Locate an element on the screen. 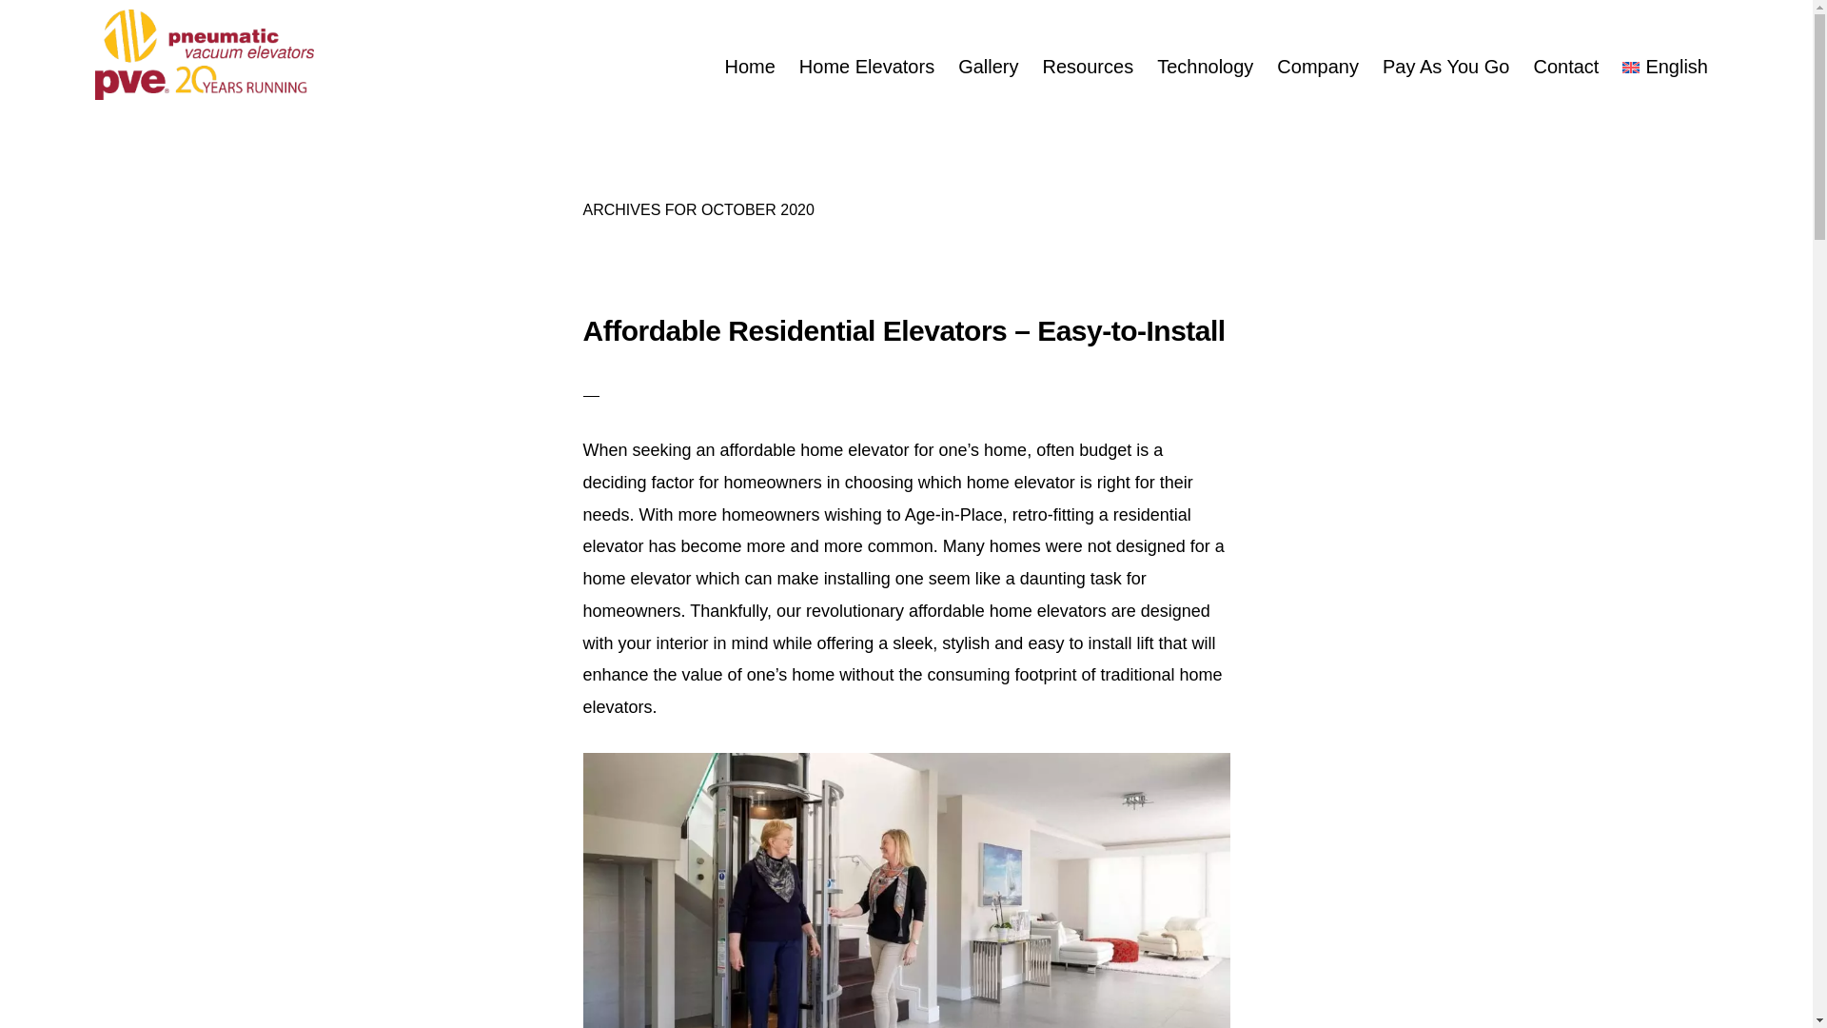 The width and height of the screenshot is (1827, 1028). affordable home elevator is located at coordinates (906, 890).